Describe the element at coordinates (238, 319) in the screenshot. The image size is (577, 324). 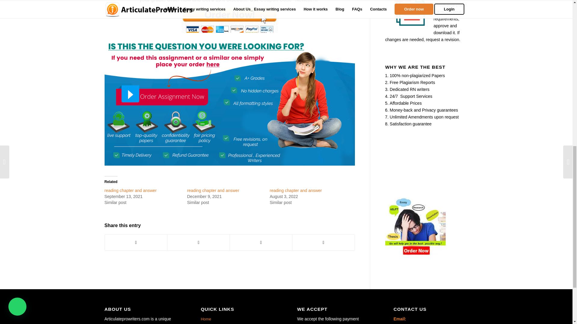
I see `Home` at that location.